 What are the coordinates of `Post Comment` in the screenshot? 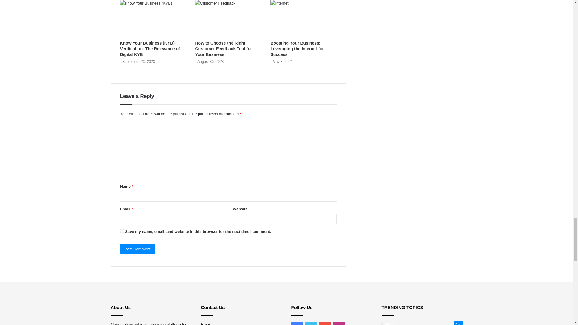 It's located at (137, 249).